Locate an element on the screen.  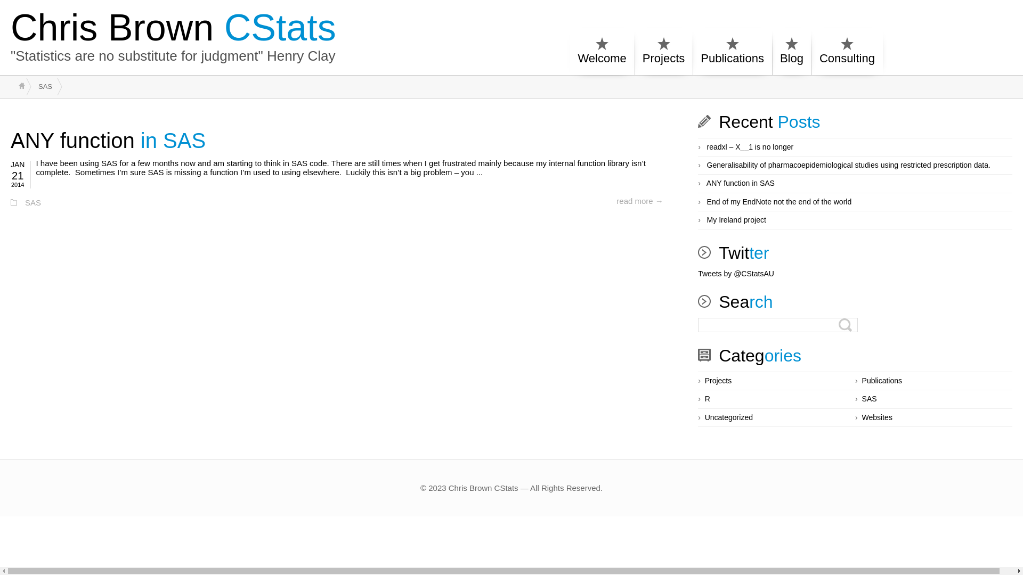
ANY function in SAS is located at coordinates (741, 184).